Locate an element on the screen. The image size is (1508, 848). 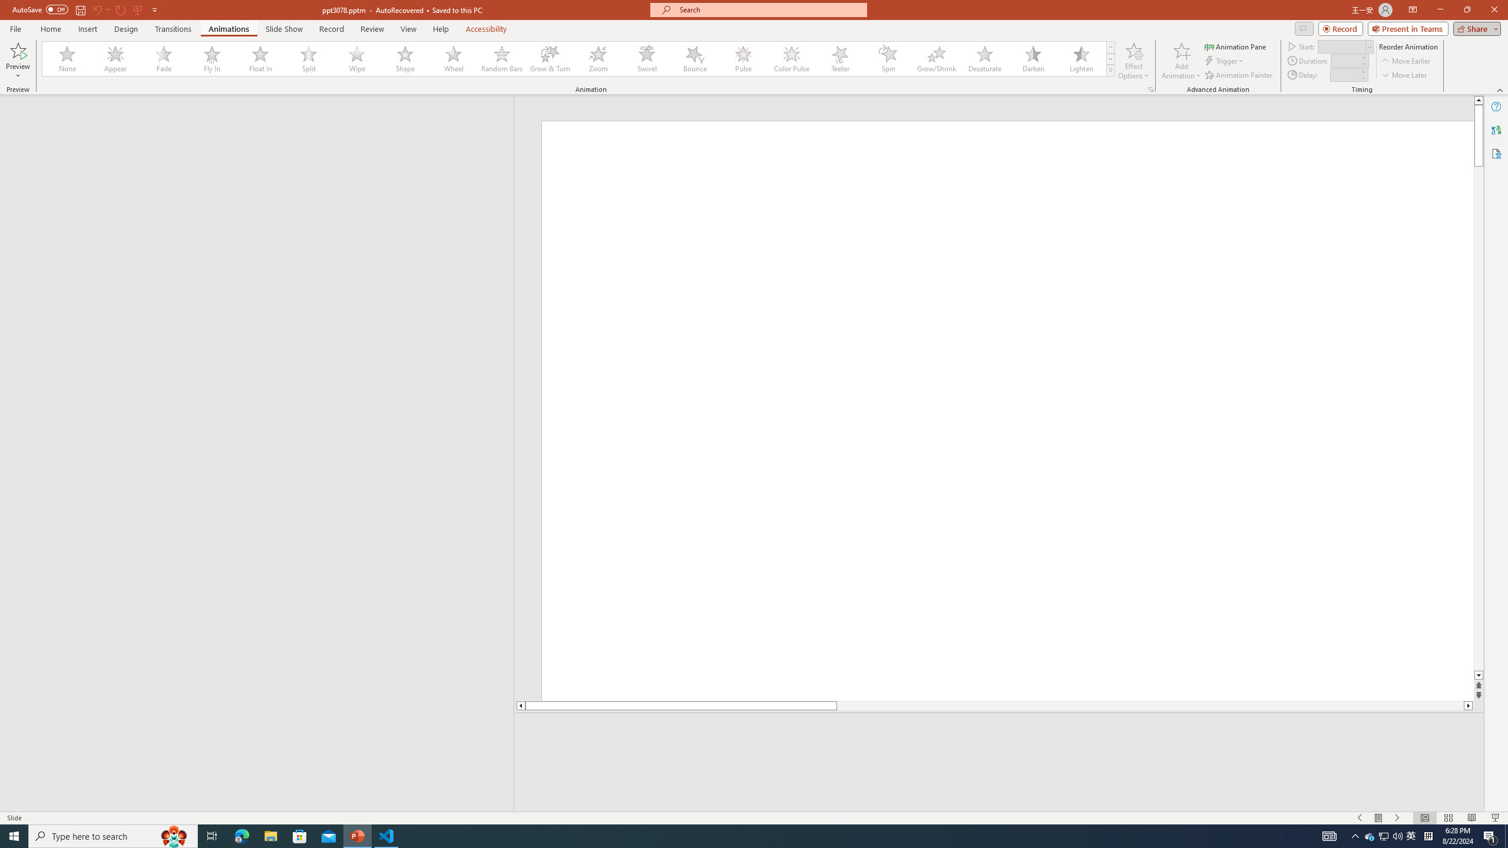
Move Later is located at coordinates (1404, 75).